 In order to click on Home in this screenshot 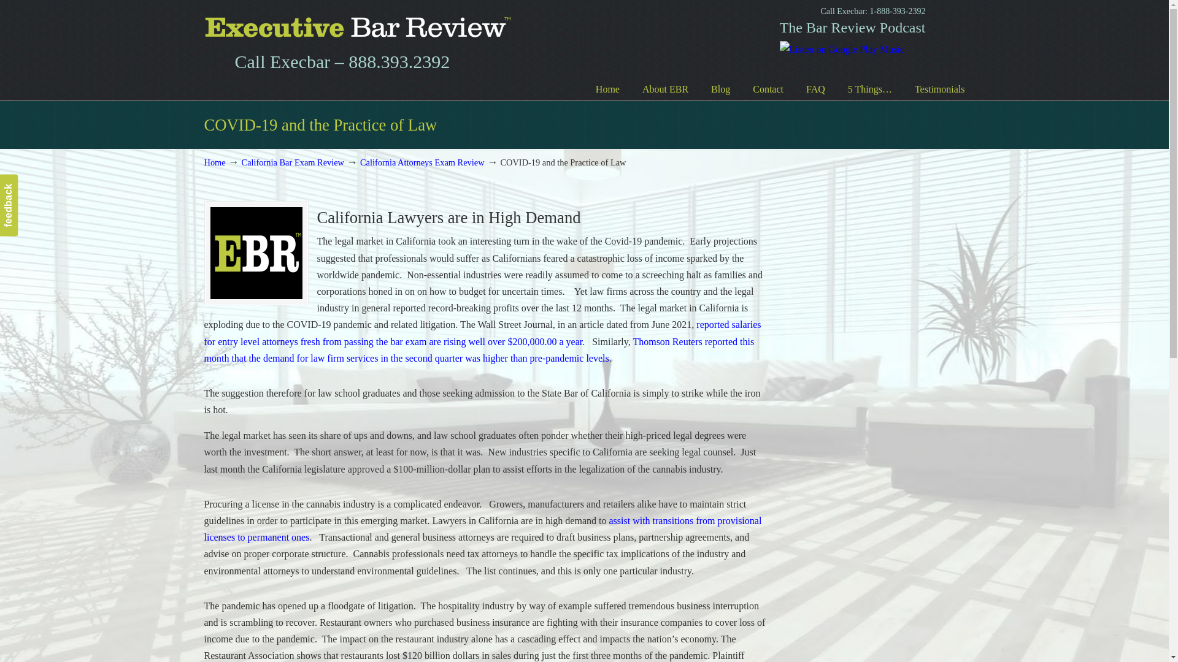, I will do `click(607, 89)`.